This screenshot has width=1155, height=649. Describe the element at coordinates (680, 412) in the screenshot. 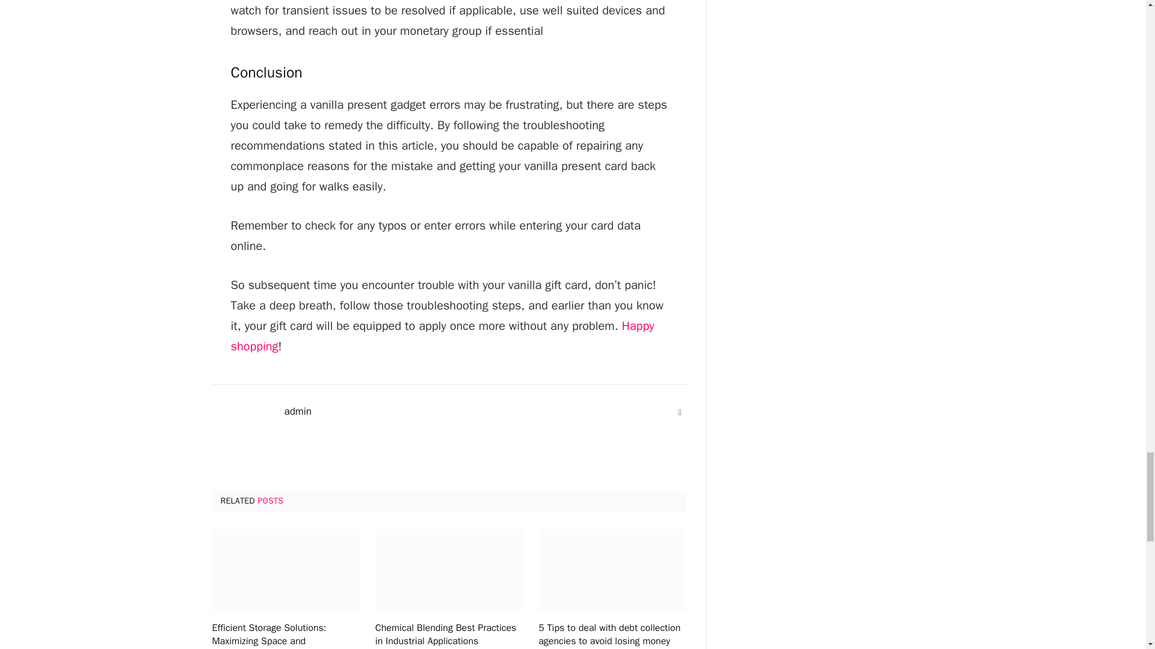

I see `Website` at that location.